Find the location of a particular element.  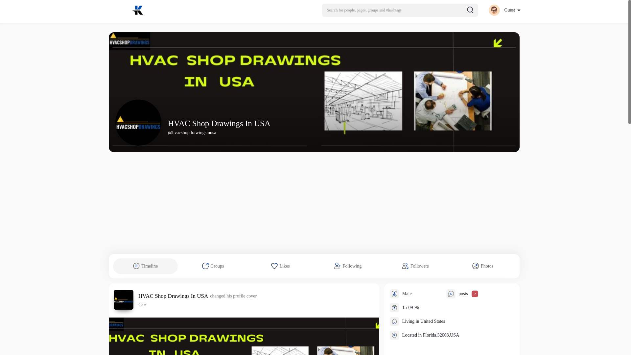

Timeline is located at coordinates (145, 266).